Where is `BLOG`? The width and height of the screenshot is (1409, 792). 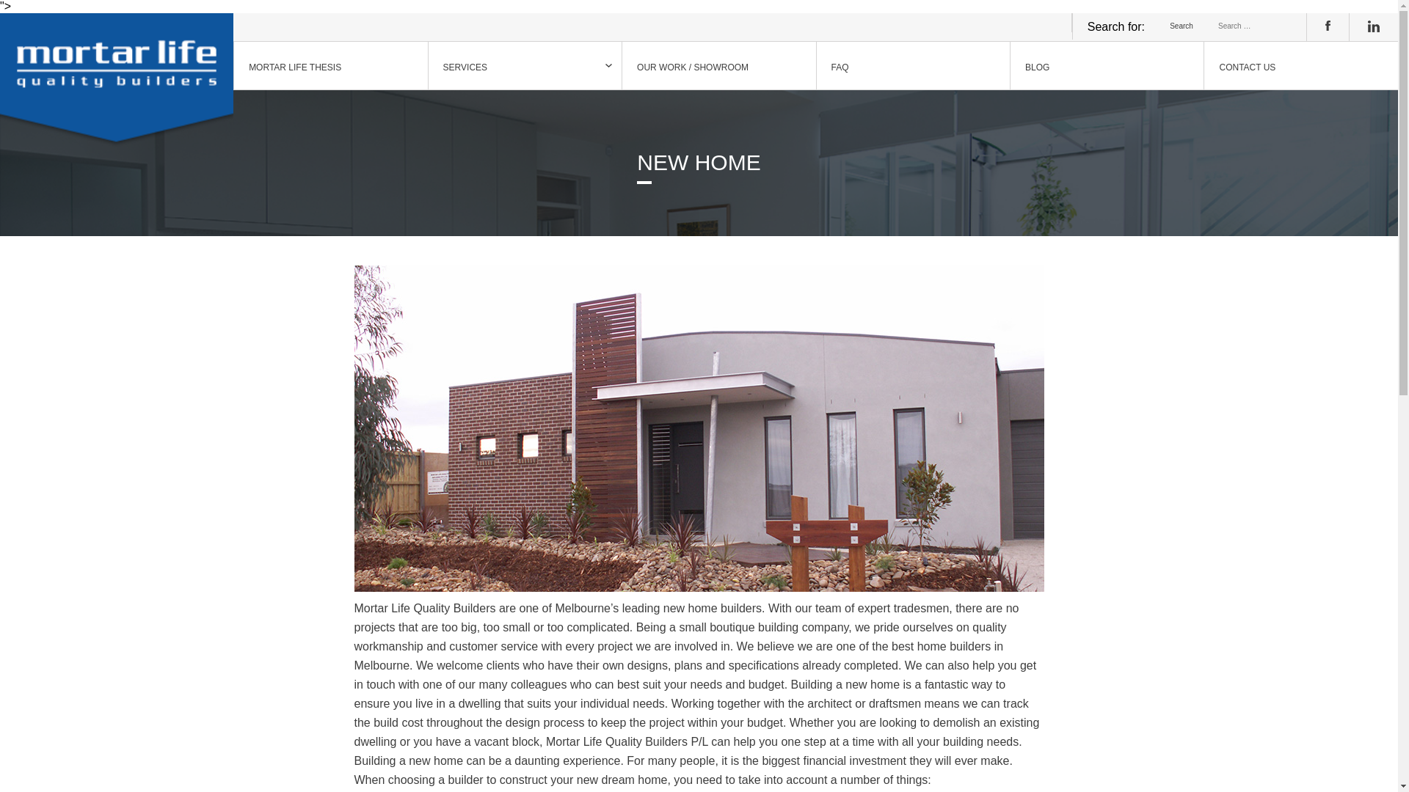 BLOG is located at coordinates (1107, 66).